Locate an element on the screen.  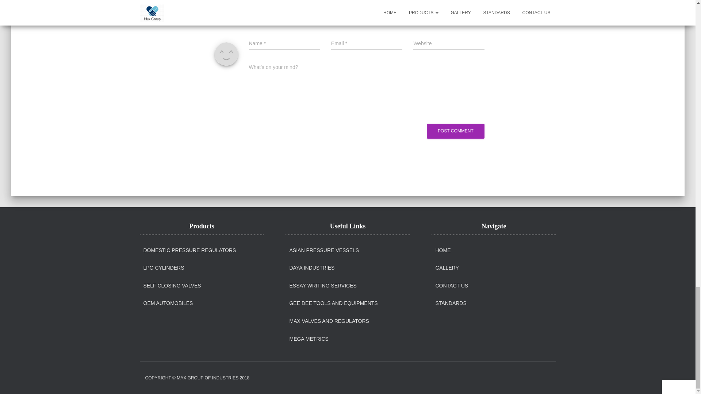
ASIAN PRESSURE VESSELS is located at coordinates (324, 250).